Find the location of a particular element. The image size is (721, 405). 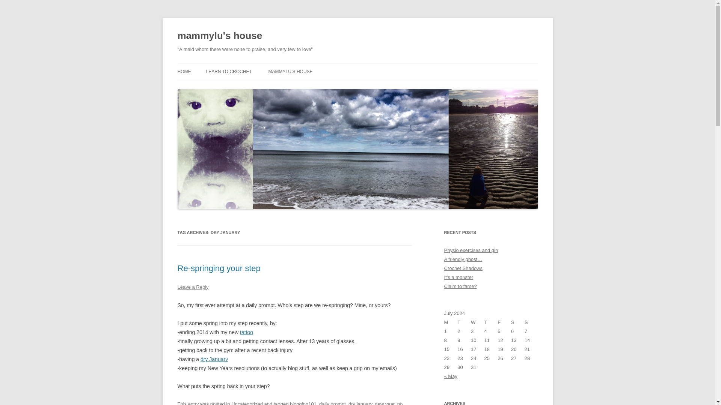

Wednesday is located at coordinates (478, 322).